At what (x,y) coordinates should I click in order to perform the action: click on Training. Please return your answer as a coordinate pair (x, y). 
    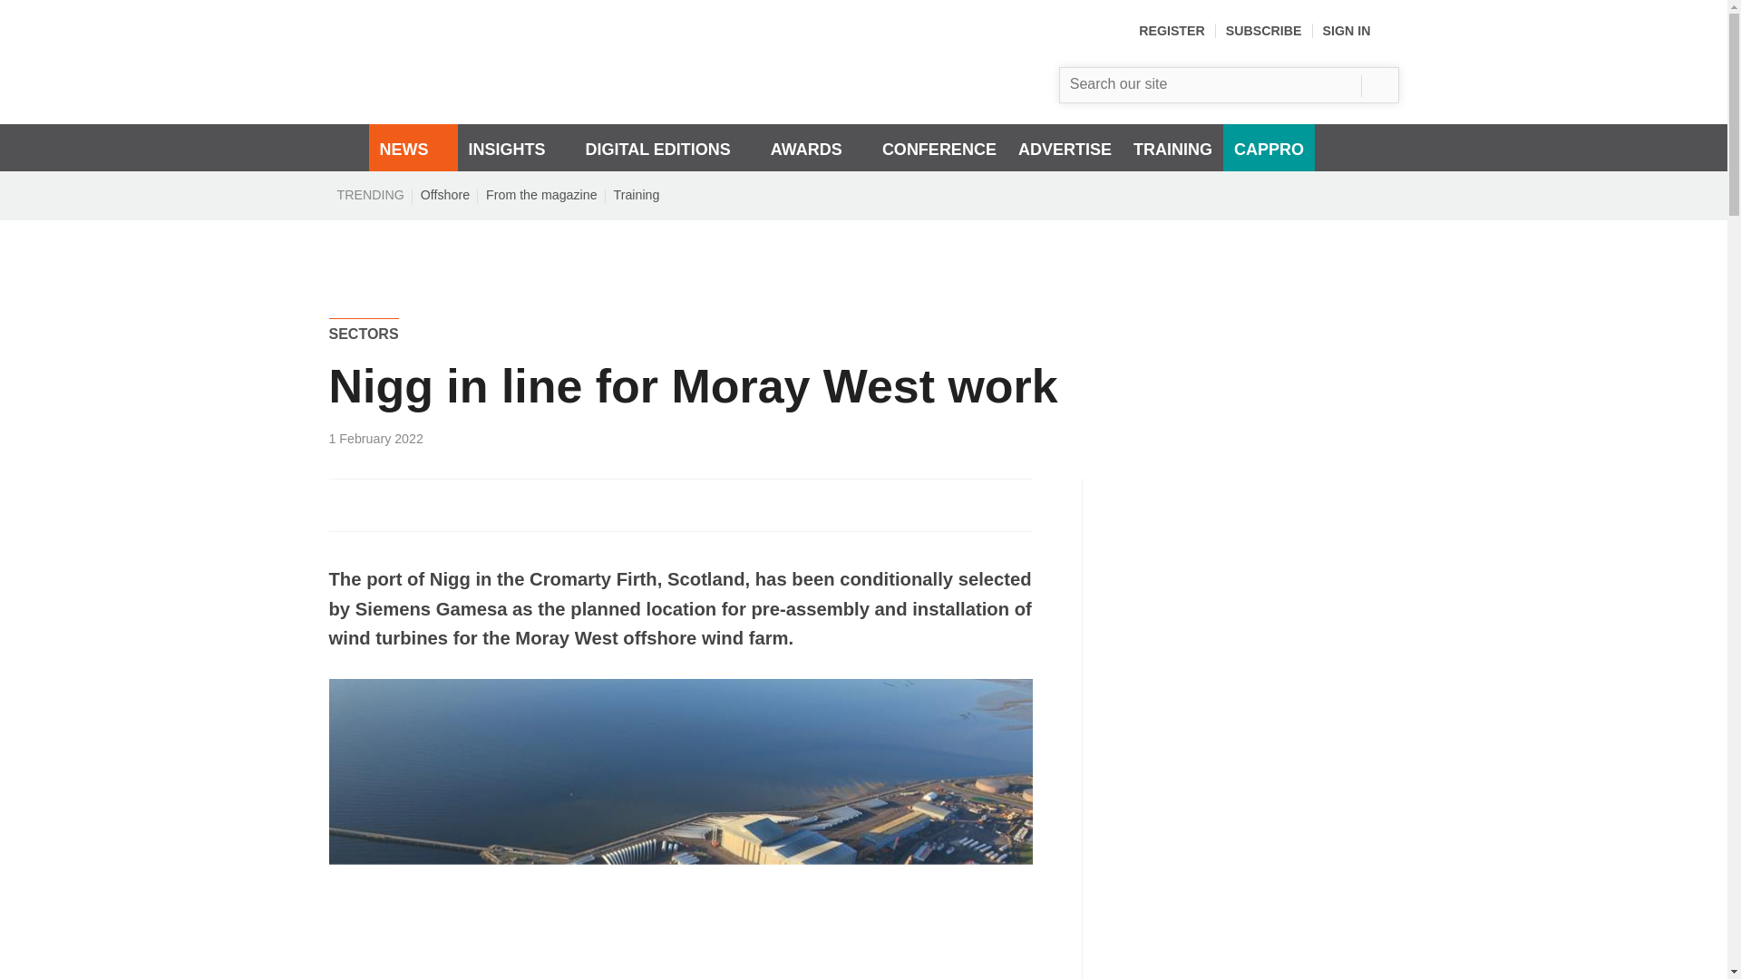
    Looking at the image, I should click on (637, 194).